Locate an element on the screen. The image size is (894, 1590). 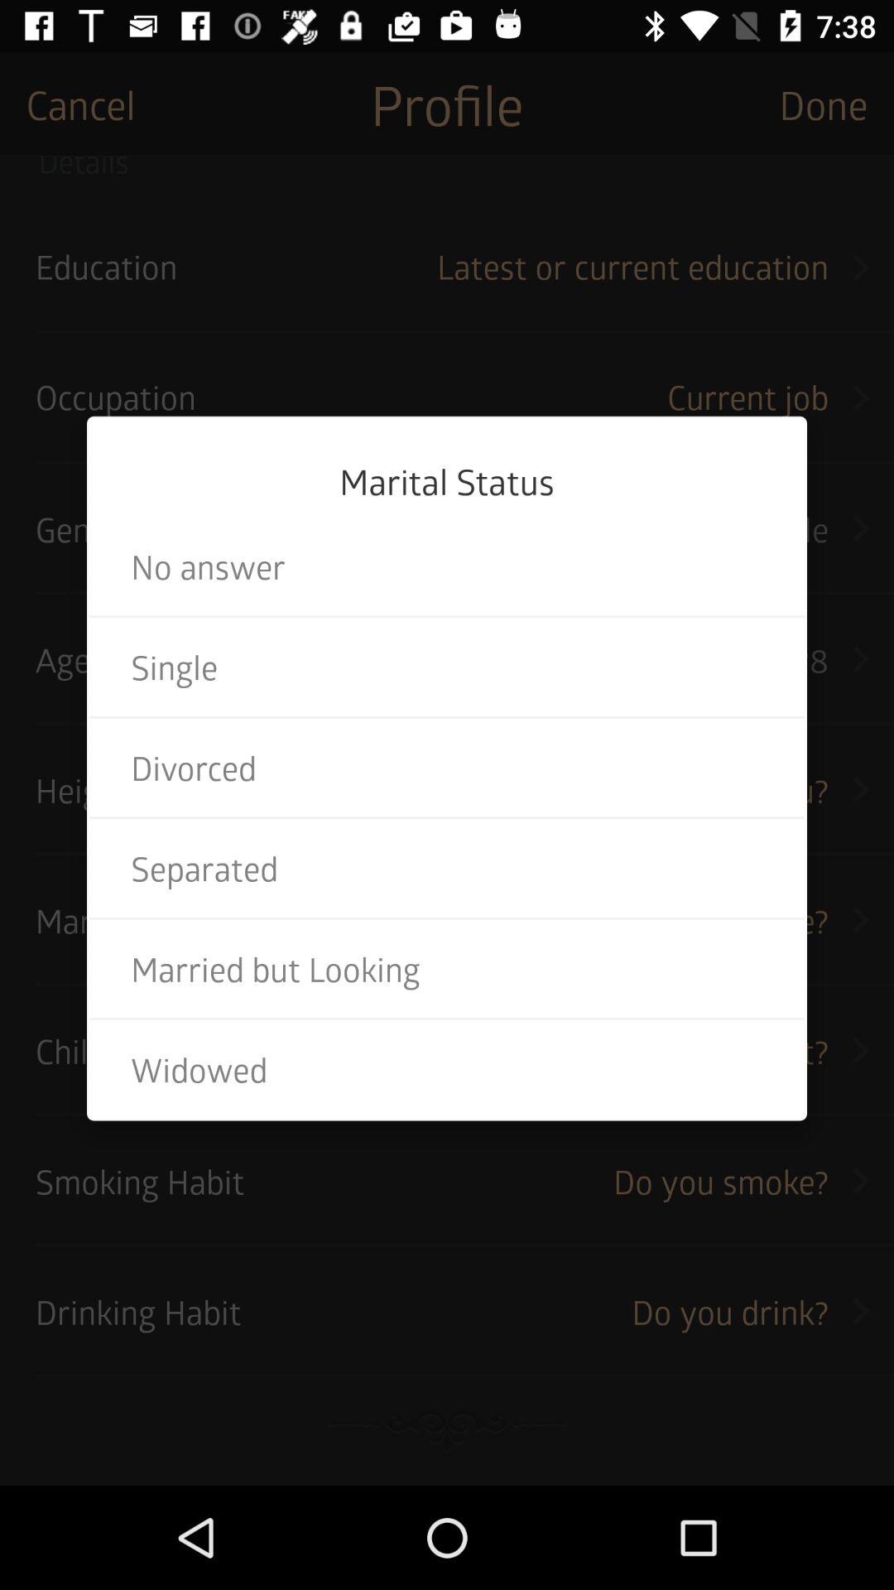
press the icon below married but looking item is located at coordinates (447, 1069).